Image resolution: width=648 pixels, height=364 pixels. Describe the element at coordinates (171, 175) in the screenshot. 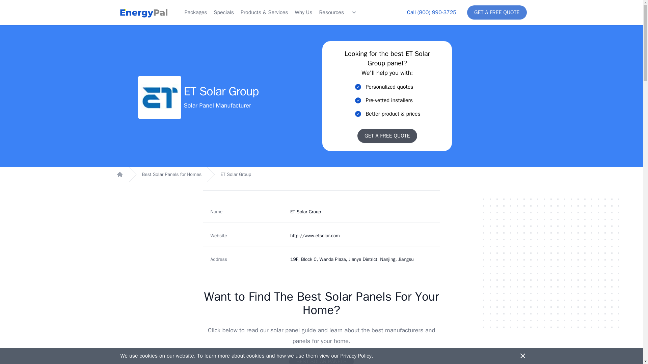

I see `Best Solar Panels for Homes` at that location.